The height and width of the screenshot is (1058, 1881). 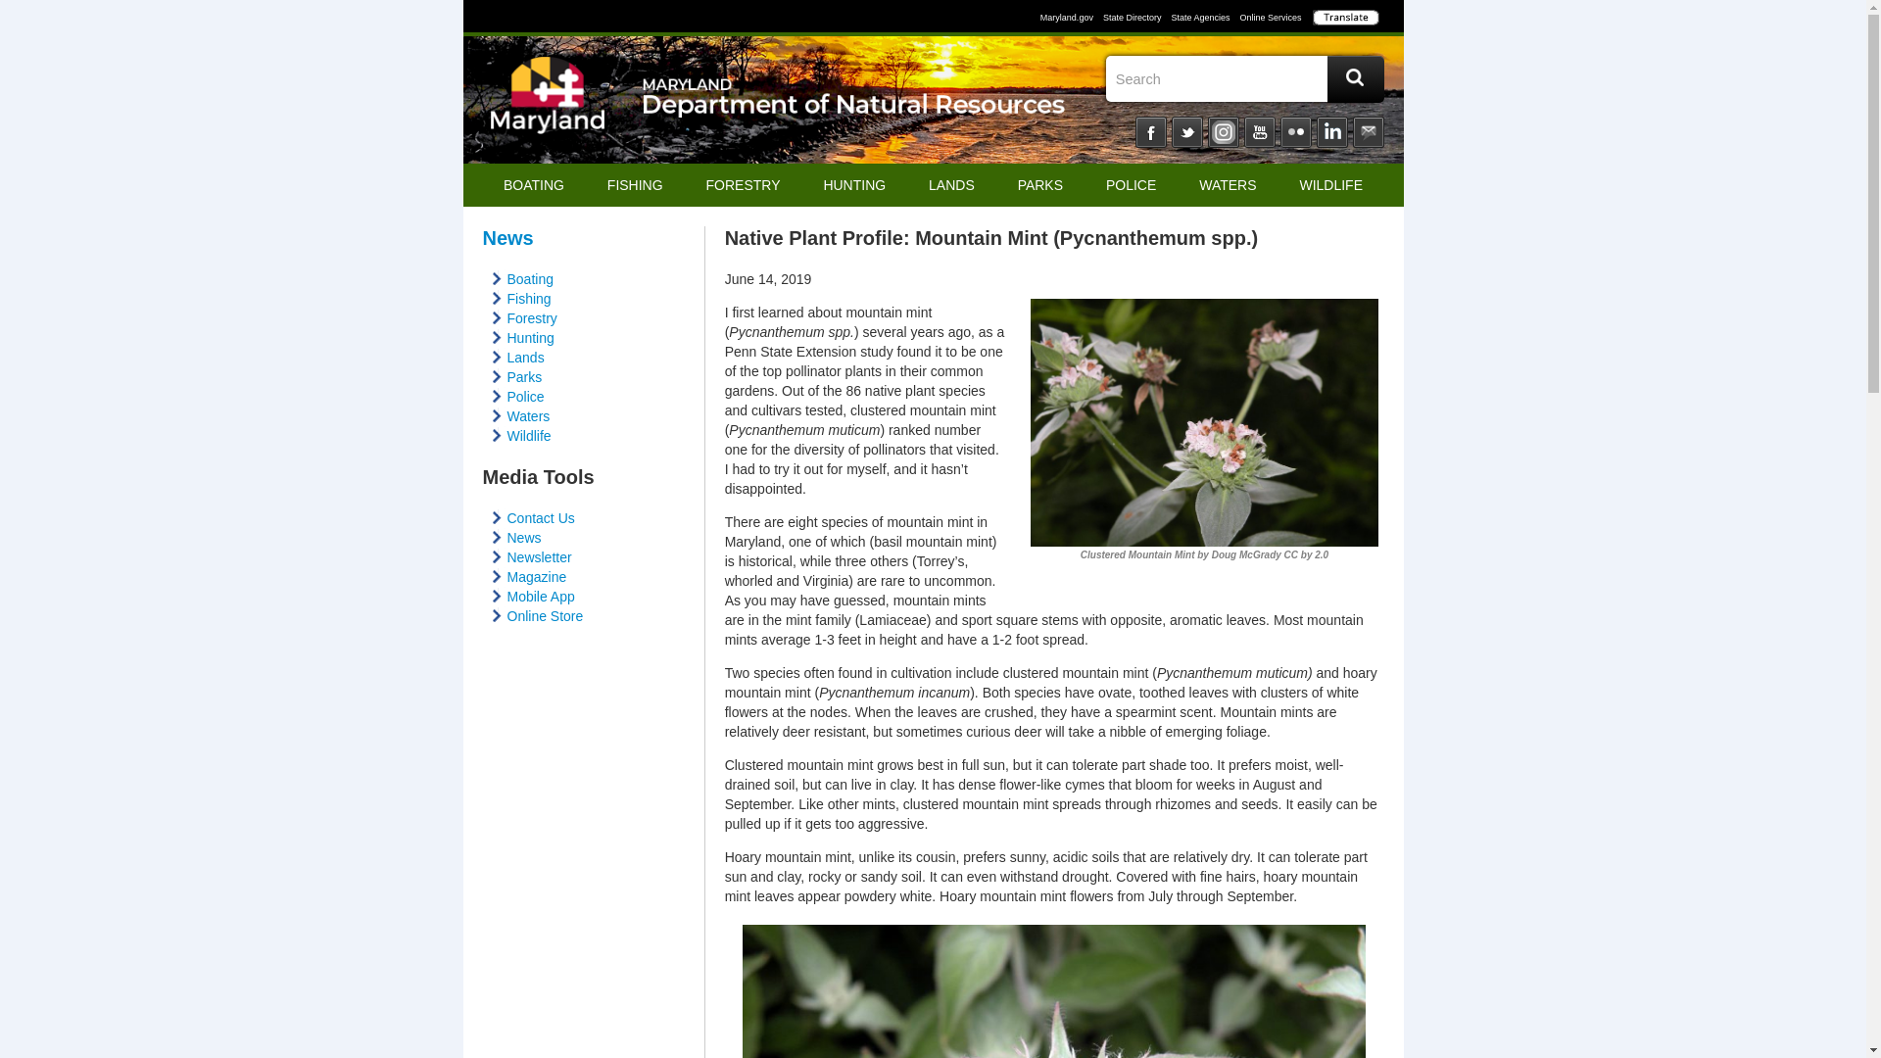 What do you see at coordinates (1227, 184) in the screenshot?
I see `WATERS` at bounding box center [1227, 184].